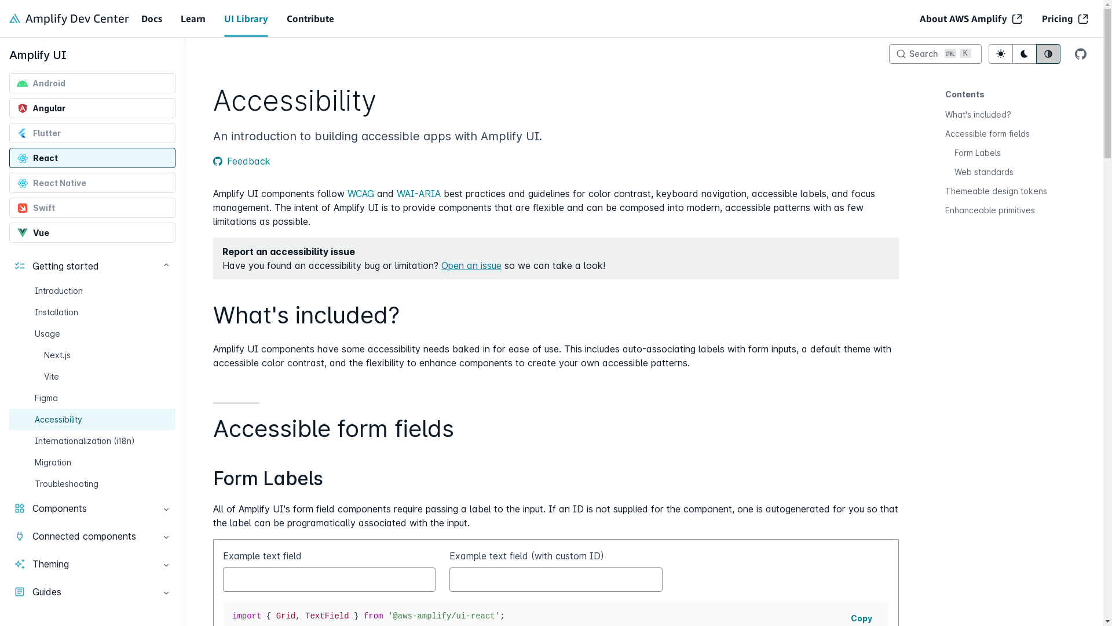  What do you see at coordinates (93, 291) in the screenshot?
I see `Introduction` at bounding box center [93, 291].